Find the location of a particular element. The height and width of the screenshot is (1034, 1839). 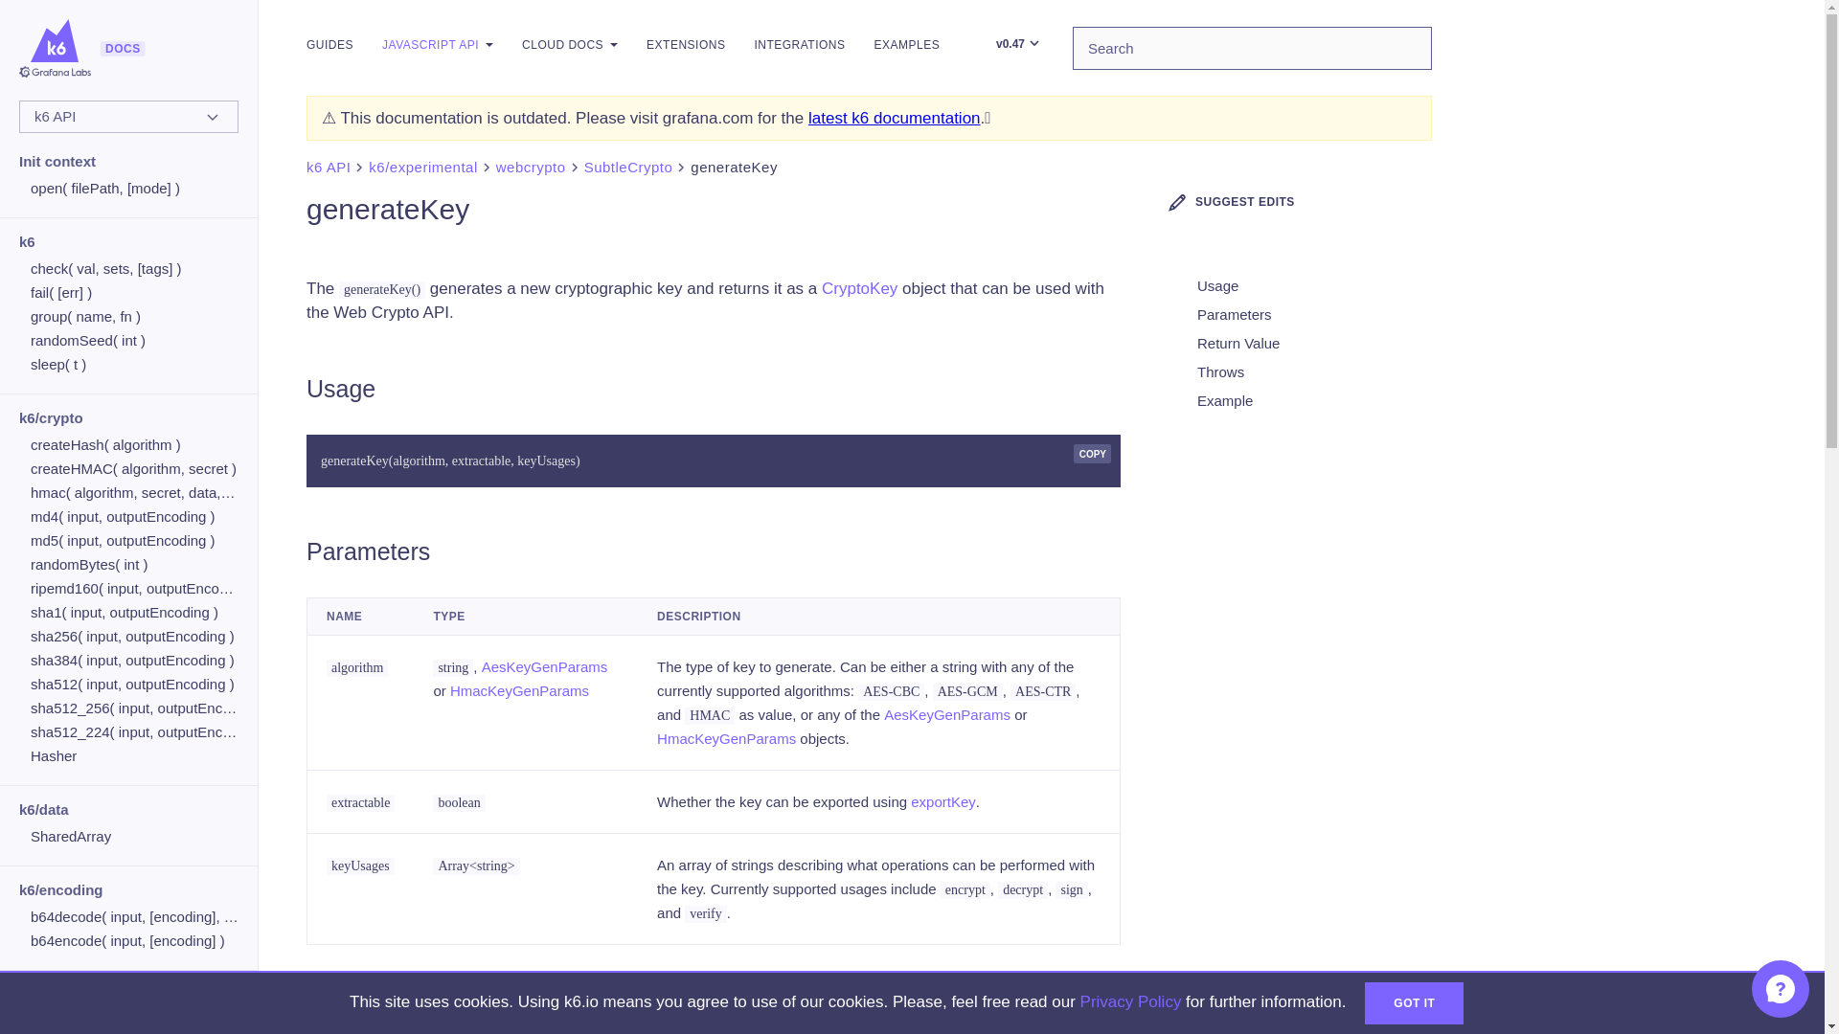

DOCS is located at coordinates (54, 48).